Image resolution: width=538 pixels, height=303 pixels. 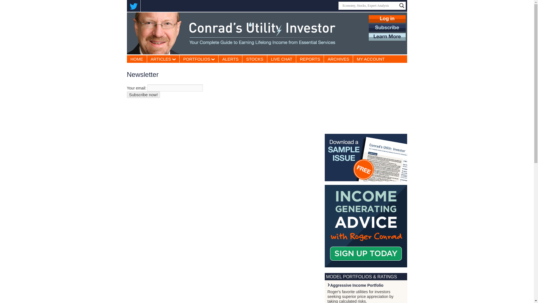 What do you see at coordinates (338, 58) in the screenshot?
I see `ARCHIVES` at bounding box center [338, 58].